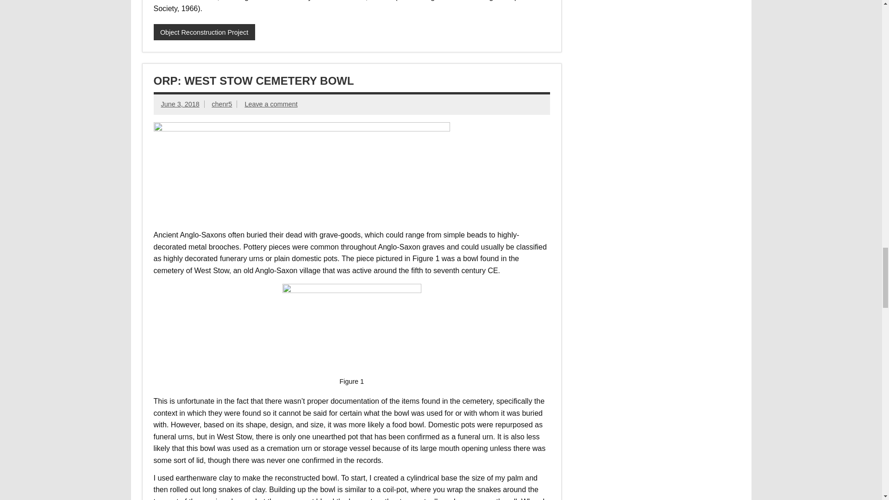  What do you see at coordinates (270, 104) in the screenshot?
I see `Leave a comment` at bounding box center [270, 104].